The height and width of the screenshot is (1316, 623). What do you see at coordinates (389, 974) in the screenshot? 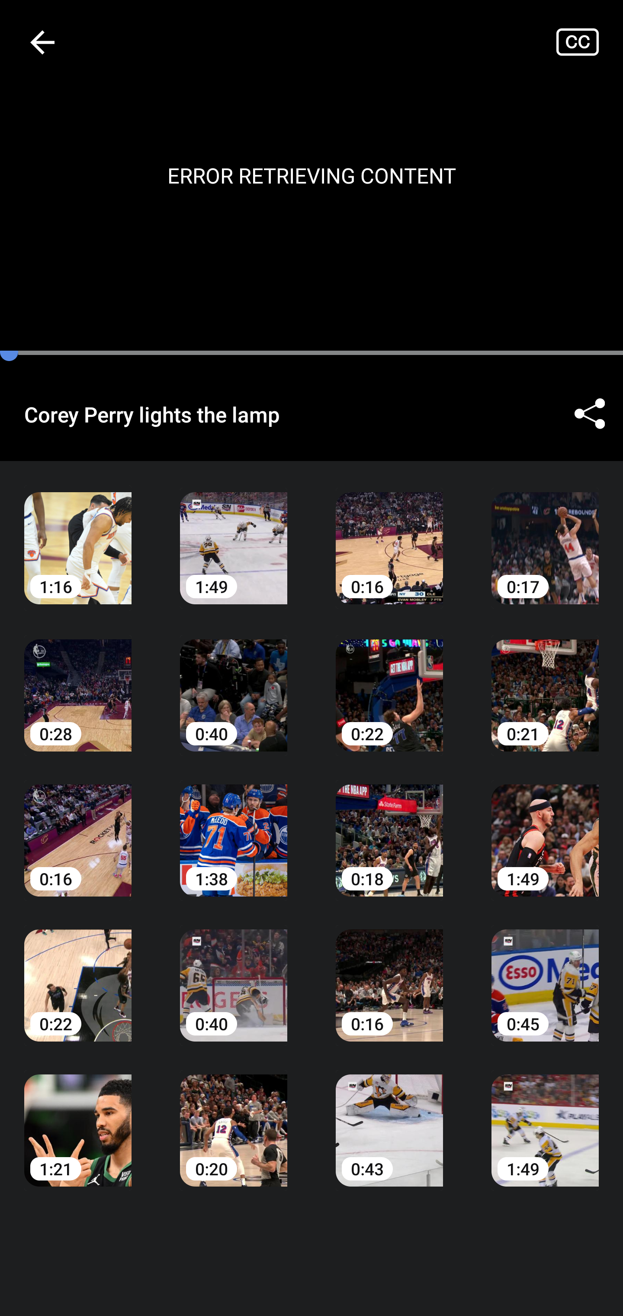
I see `0:16` at bounding box center [389, 974].